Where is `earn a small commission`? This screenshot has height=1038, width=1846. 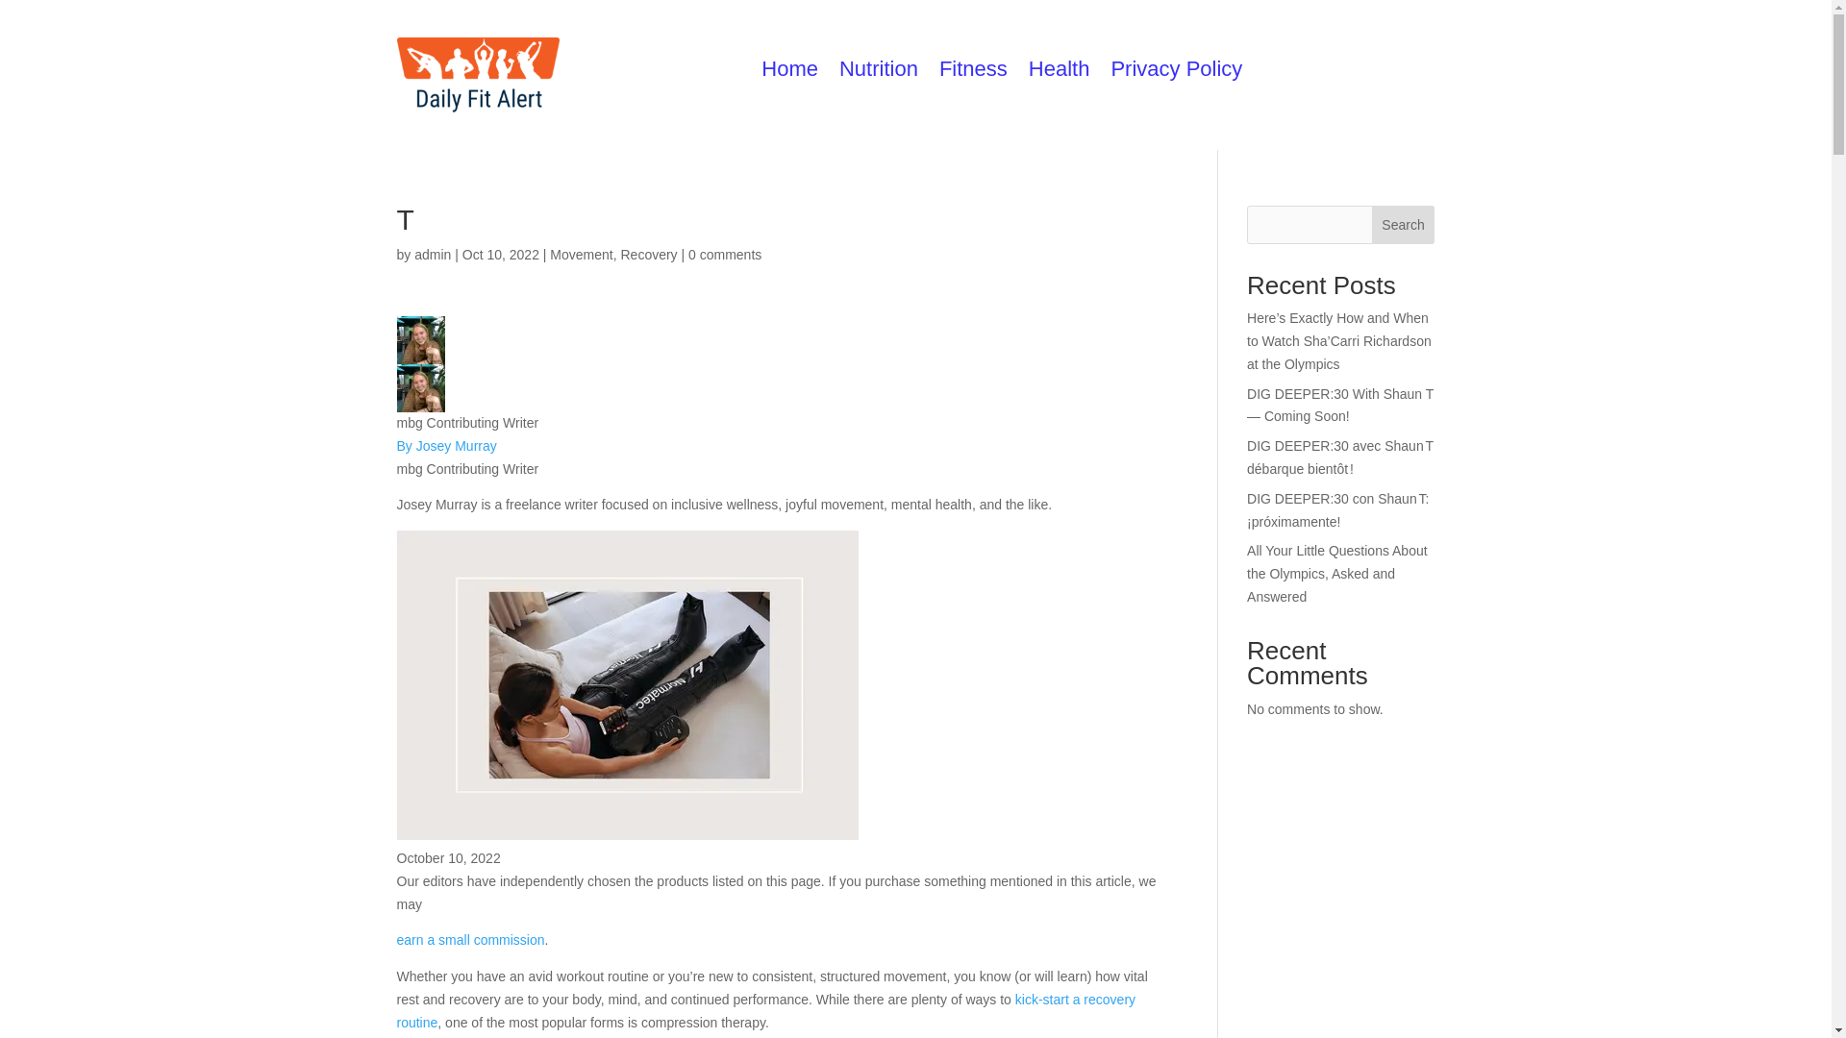 earn a small commission is located at coordinates (470, 940).